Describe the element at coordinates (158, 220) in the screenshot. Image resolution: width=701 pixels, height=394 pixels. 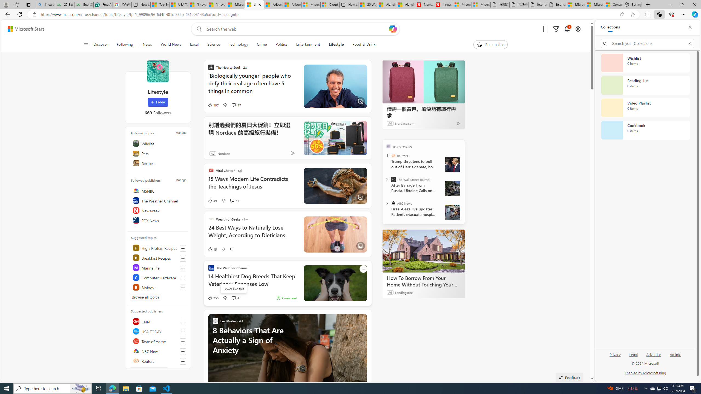
I see `FOX News` at that location.